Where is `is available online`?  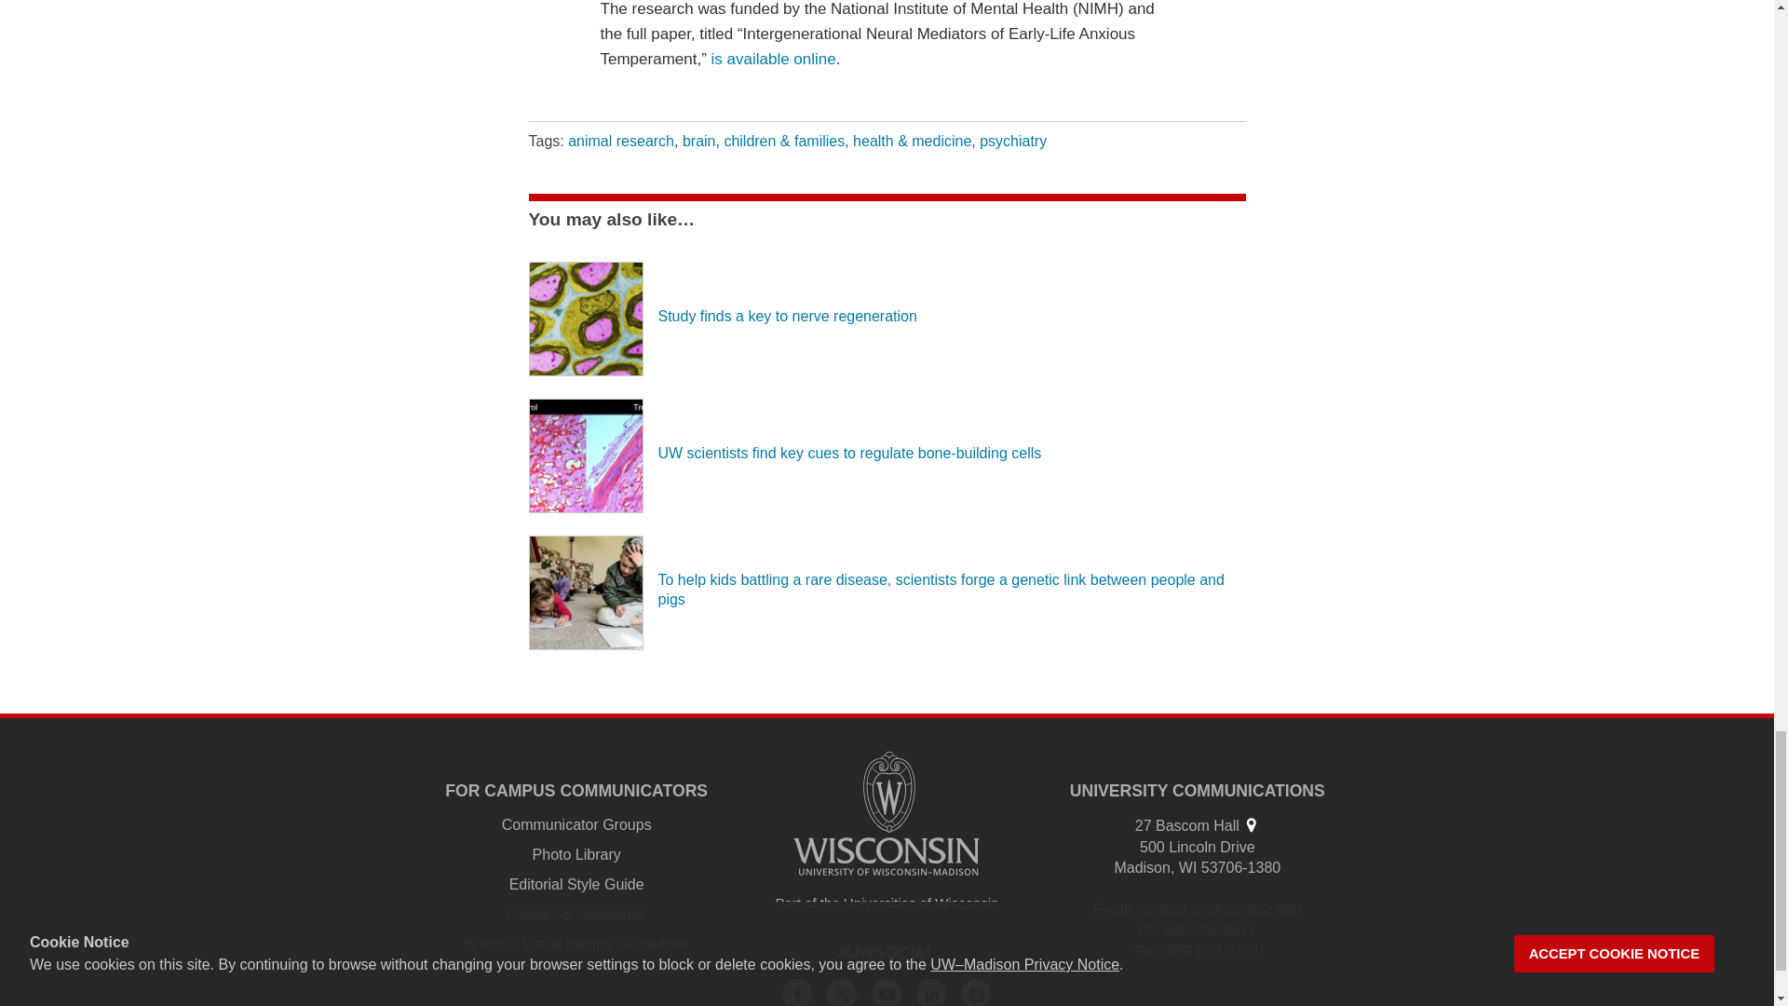 is available online is located at coordinates (774, 60).